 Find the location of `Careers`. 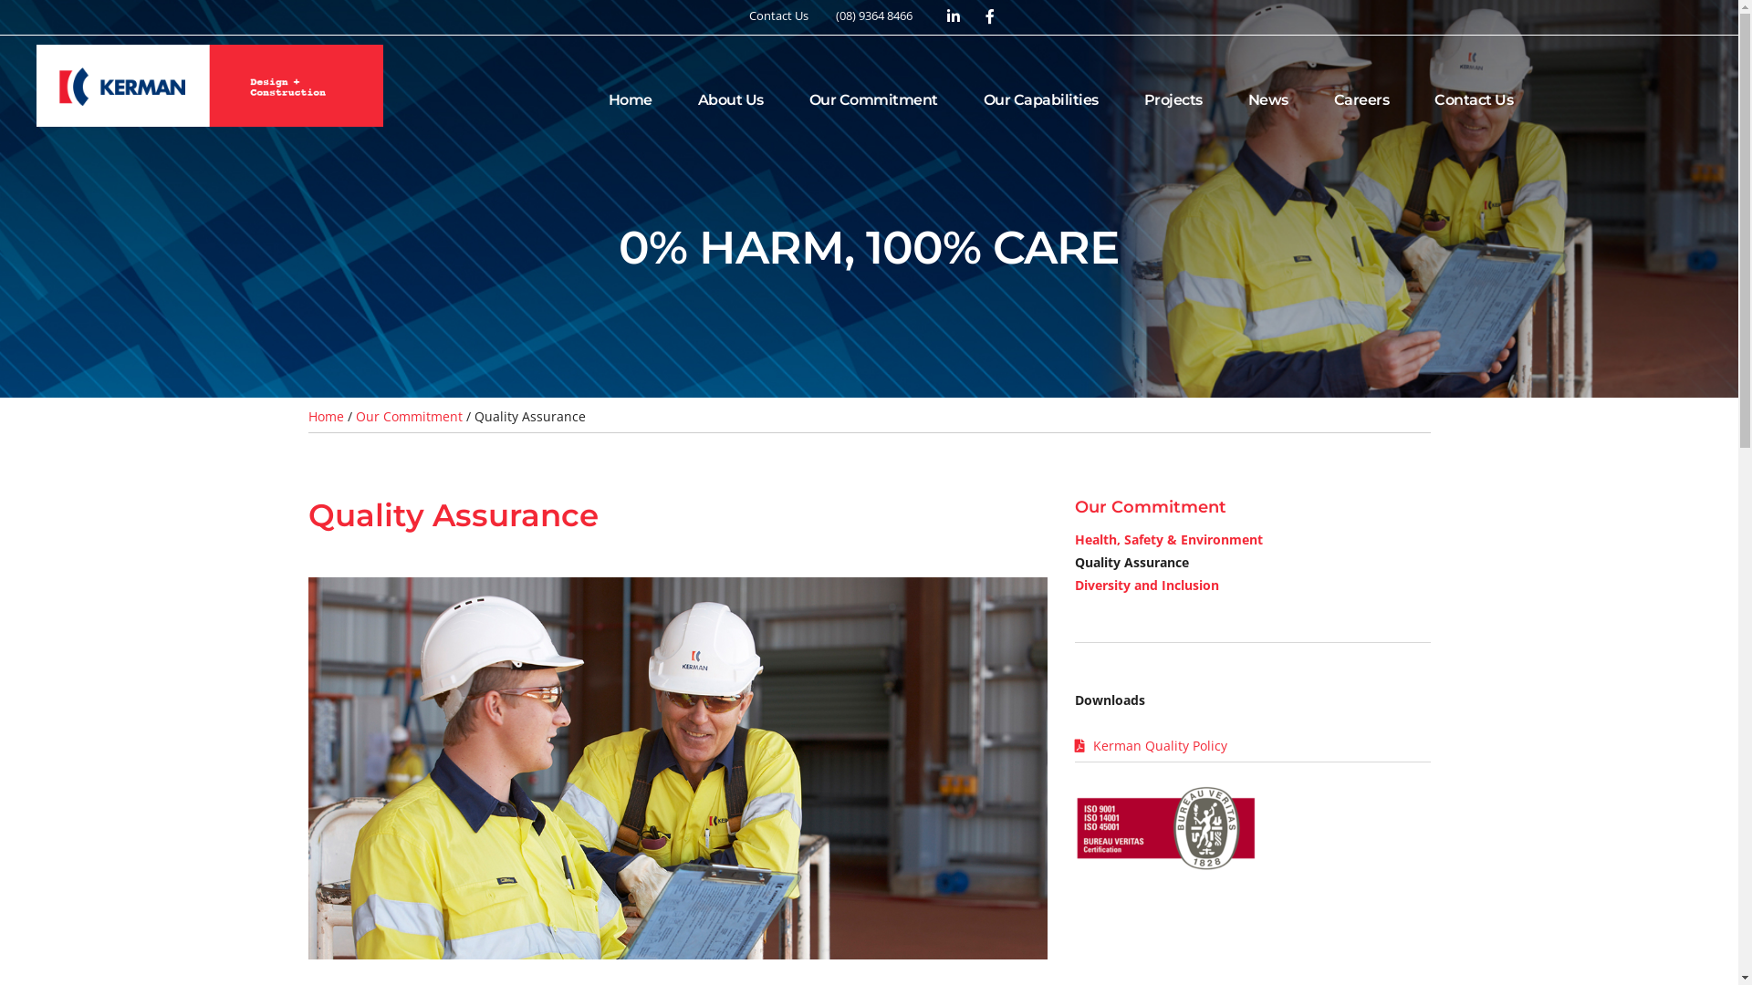

Careers is located at coordinates (1361, 100).